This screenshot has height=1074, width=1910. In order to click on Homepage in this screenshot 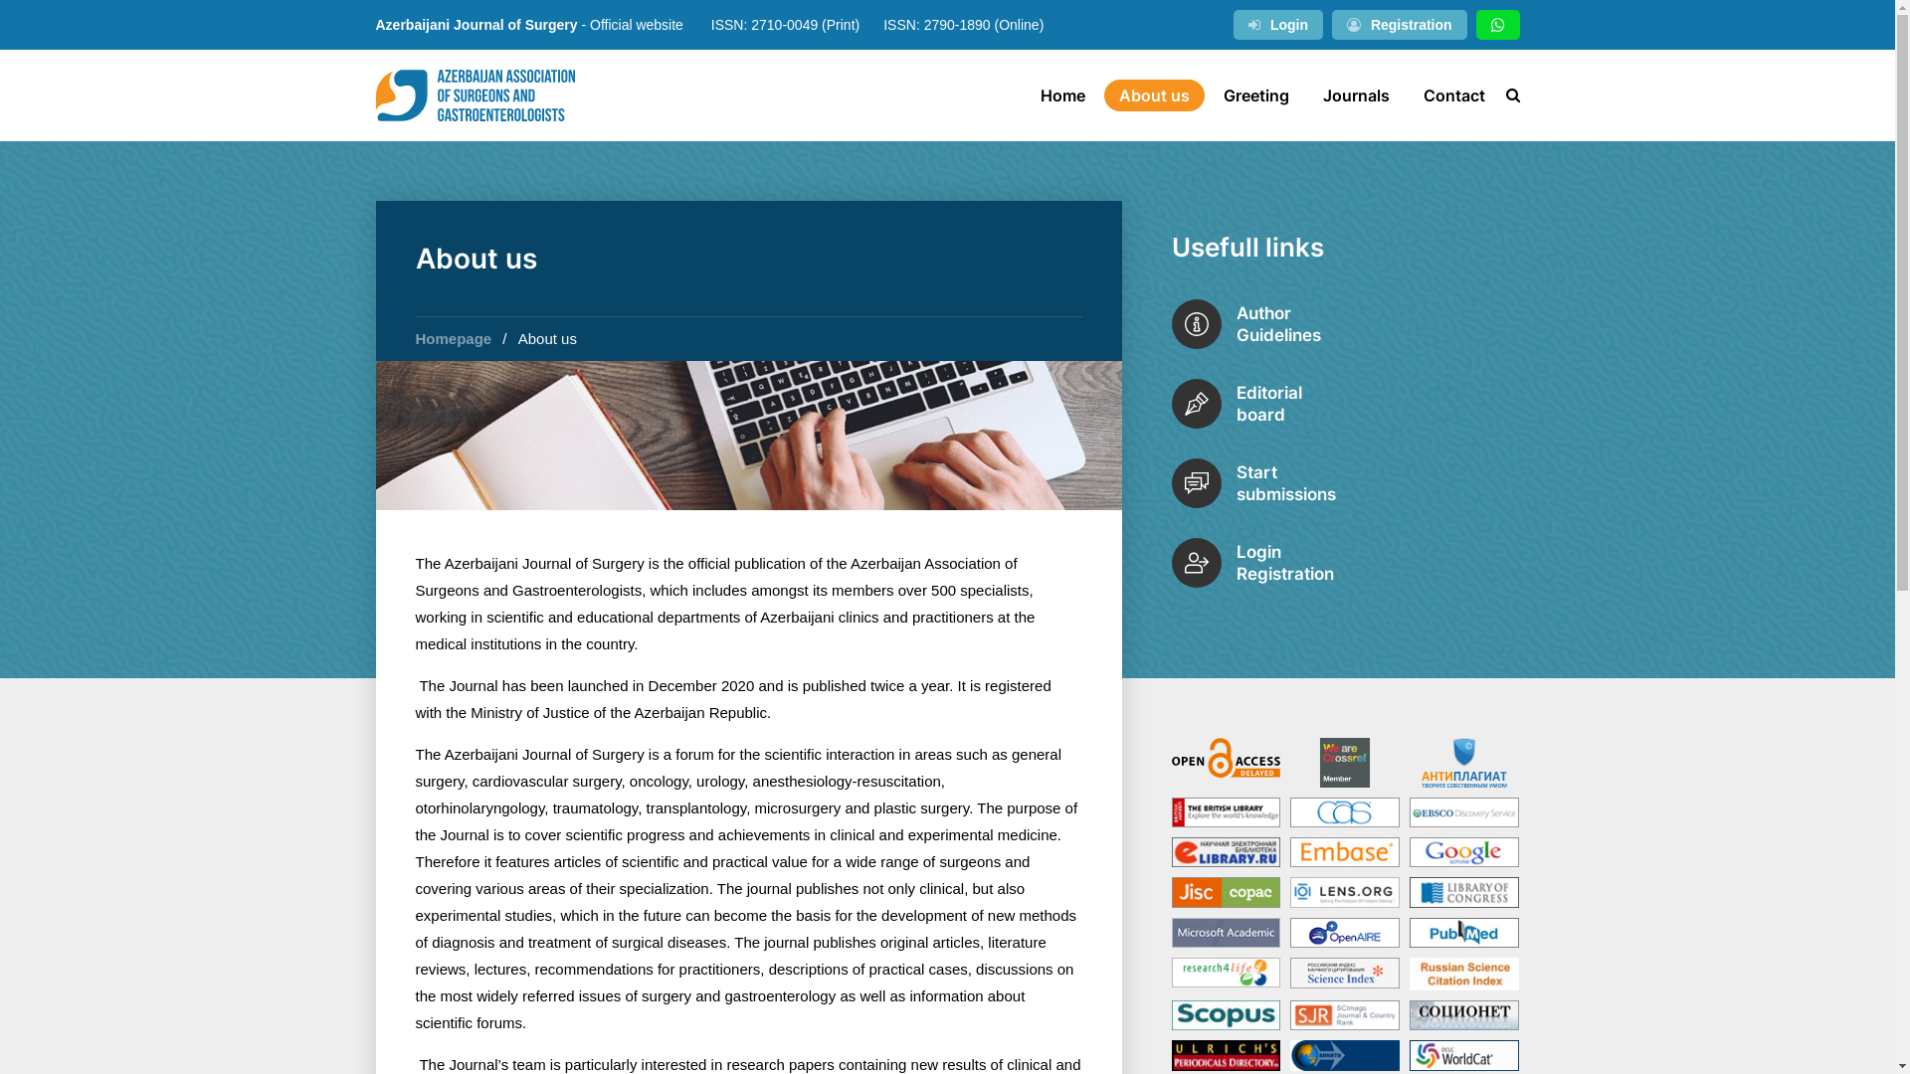, I will do `click(454, 338)`.